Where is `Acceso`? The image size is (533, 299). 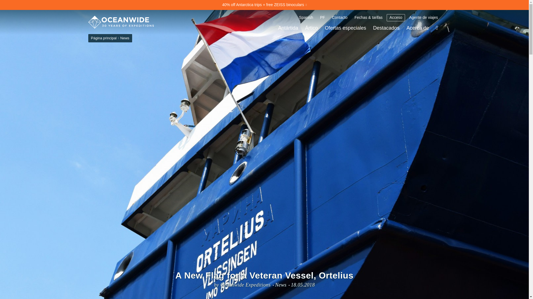
Acceso is located at coordinates (396, 17).